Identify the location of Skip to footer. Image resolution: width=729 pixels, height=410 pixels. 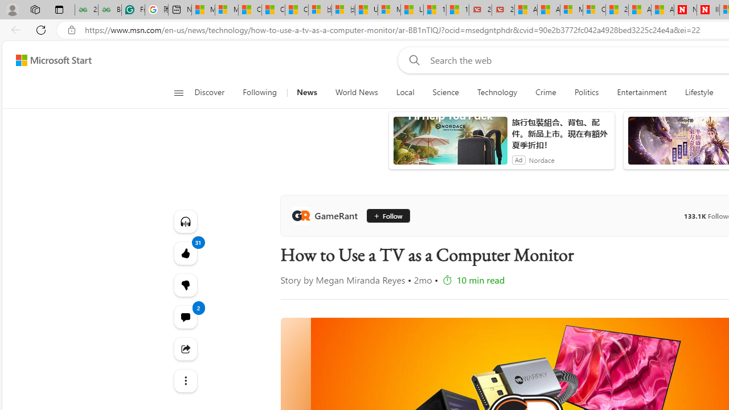
(47, 60).